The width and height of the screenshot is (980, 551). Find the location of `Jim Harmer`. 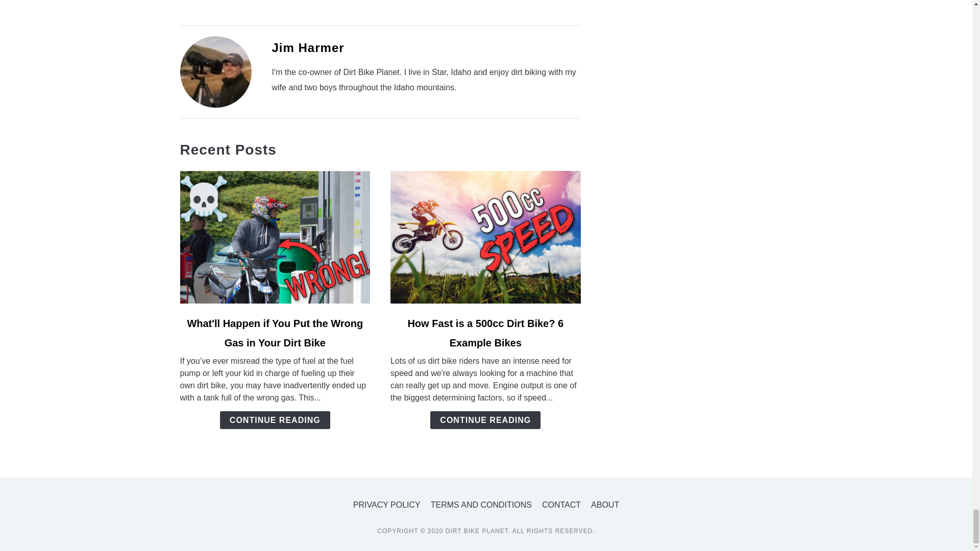

Jim Harmer is located at coordinates (307, 47).